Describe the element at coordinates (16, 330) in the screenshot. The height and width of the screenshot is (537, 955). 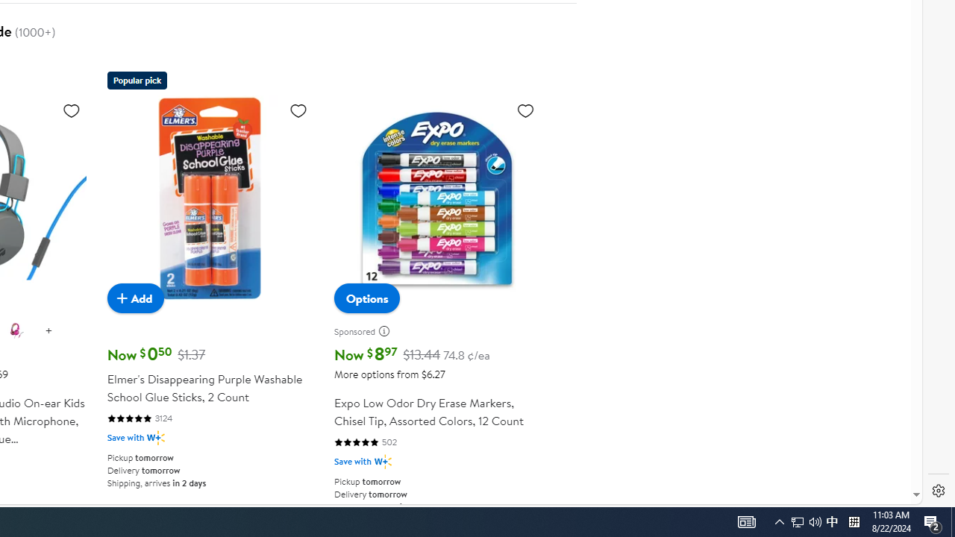
I see `Pink` at that location.